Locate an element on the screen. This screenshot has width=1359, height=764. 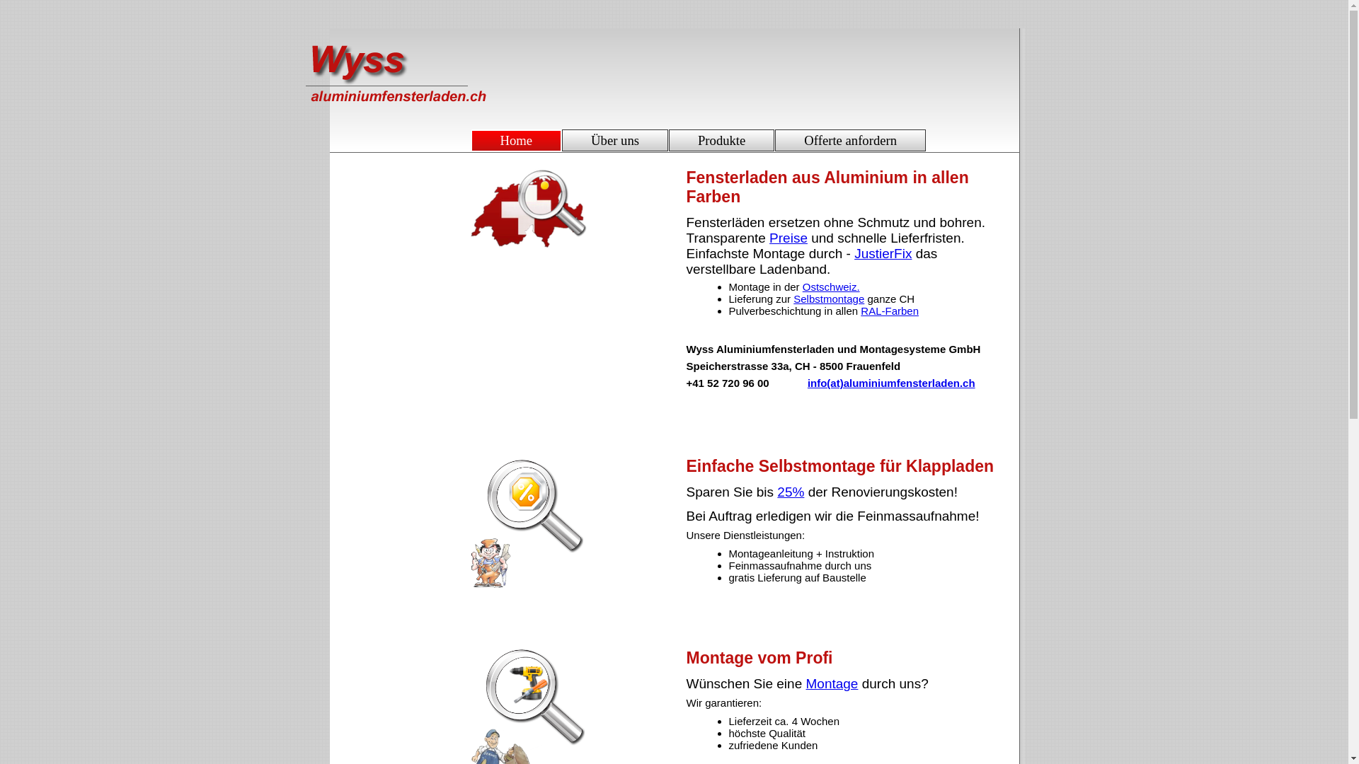
Montage is located at coordinates (832, 683).